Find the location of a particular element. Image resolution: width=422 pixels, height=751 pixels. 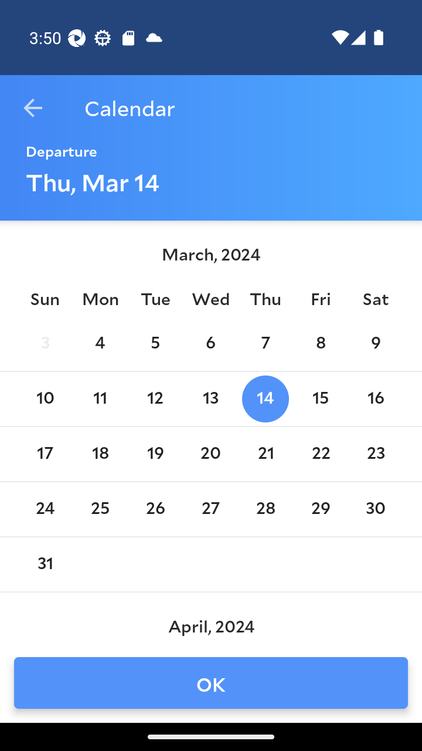

3 is located at coordinates (45, 344).